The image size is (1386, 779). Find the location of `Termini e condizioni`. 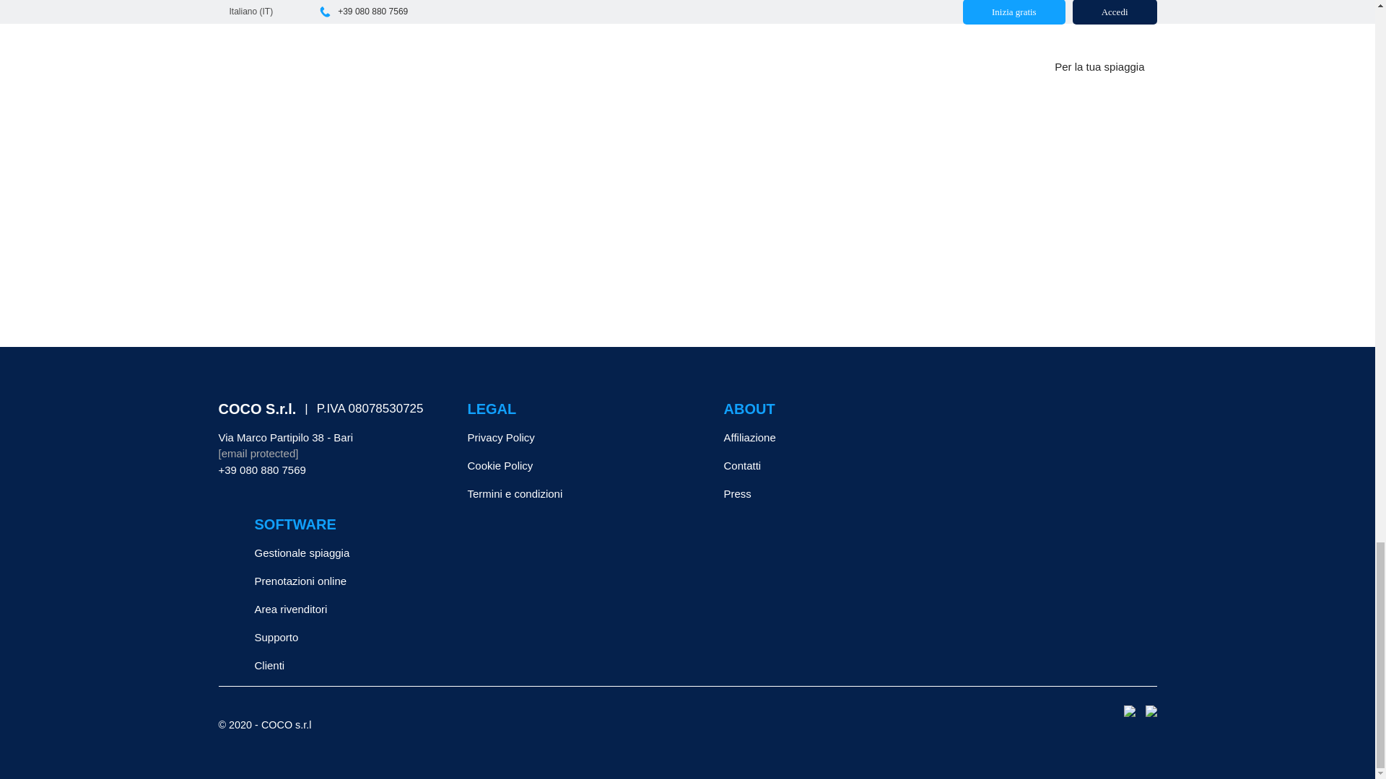

Termini e condizioni is located at coordinates (574, 493).